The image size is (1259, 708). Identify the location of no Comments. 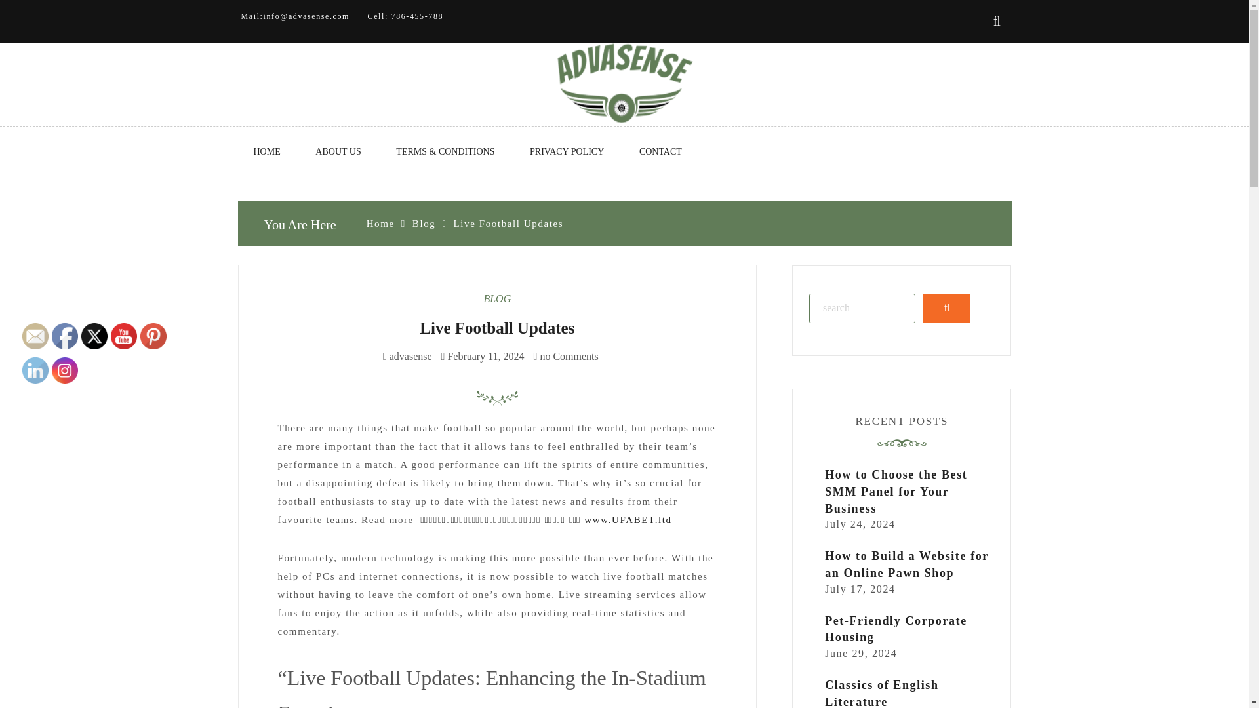
(567, 355).